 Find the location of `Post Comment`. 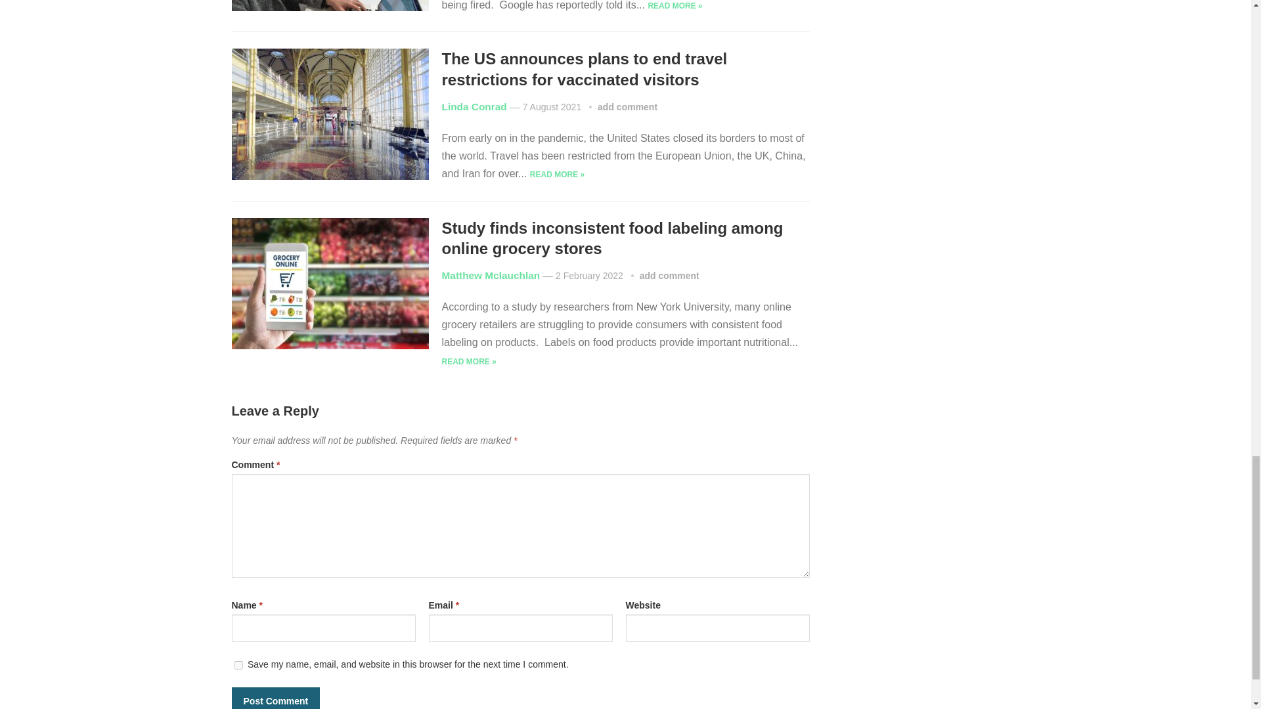

Post Comment is located at coordinates (275, 698).